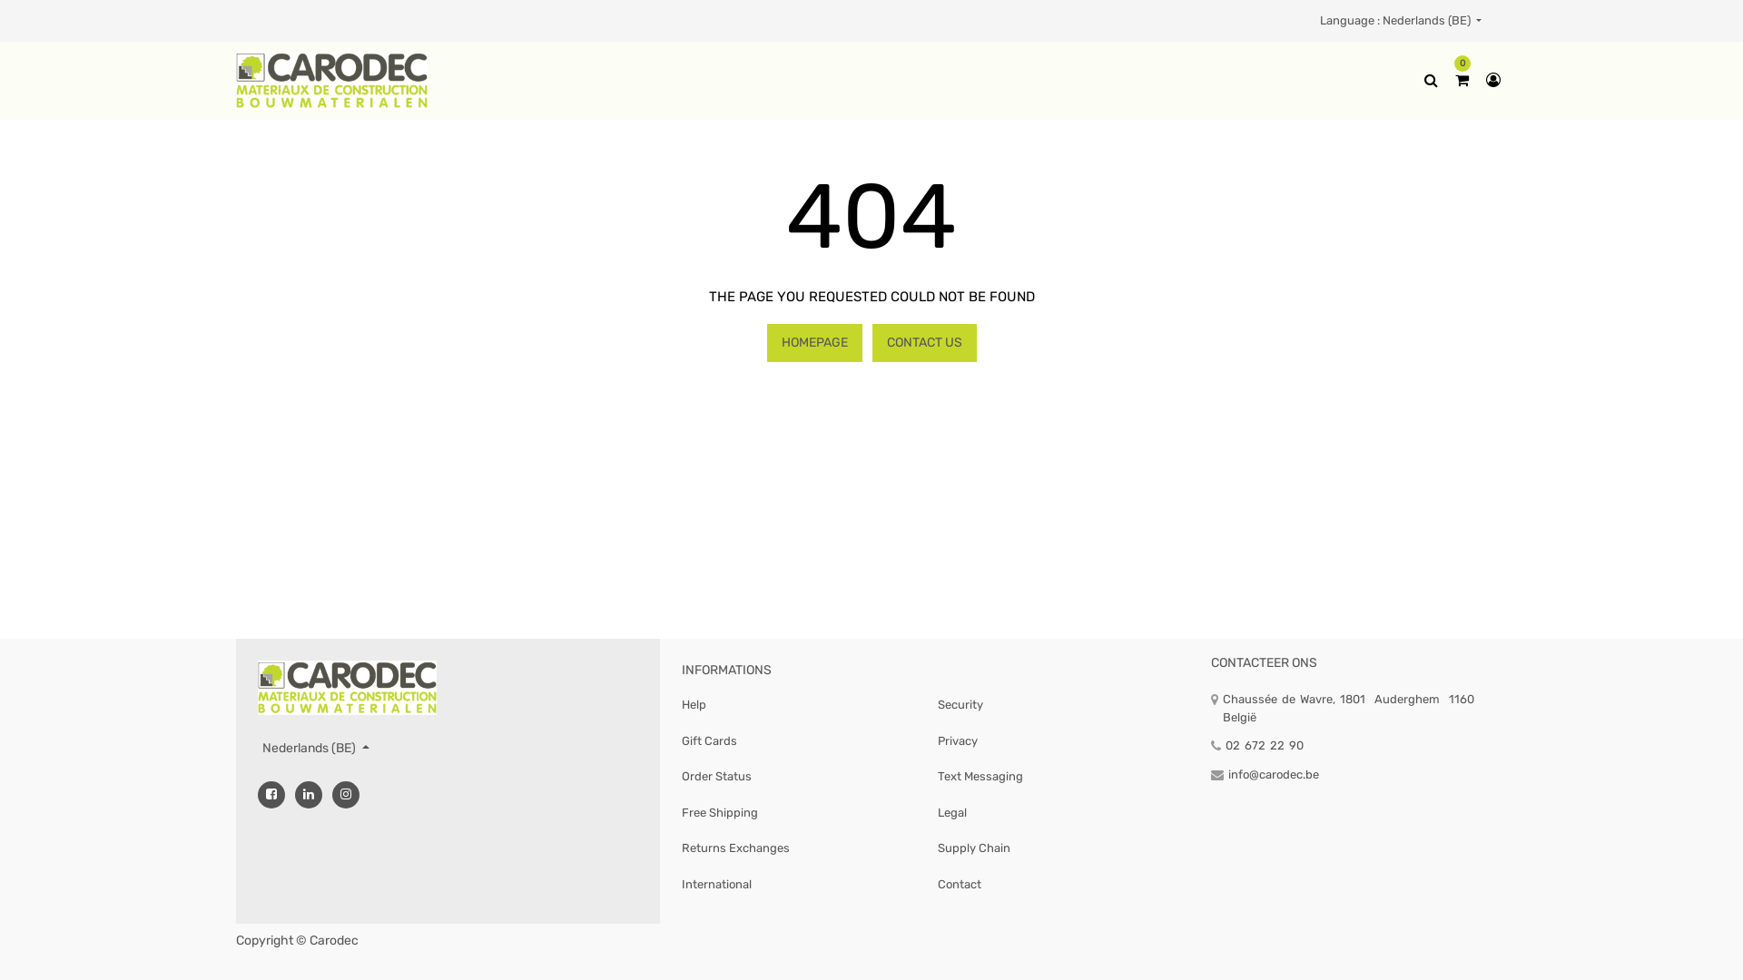  What do you see at coordinates (735, 848) in the screenshot?
I see `Returns Exchanges` at bounding box center [735, 848].